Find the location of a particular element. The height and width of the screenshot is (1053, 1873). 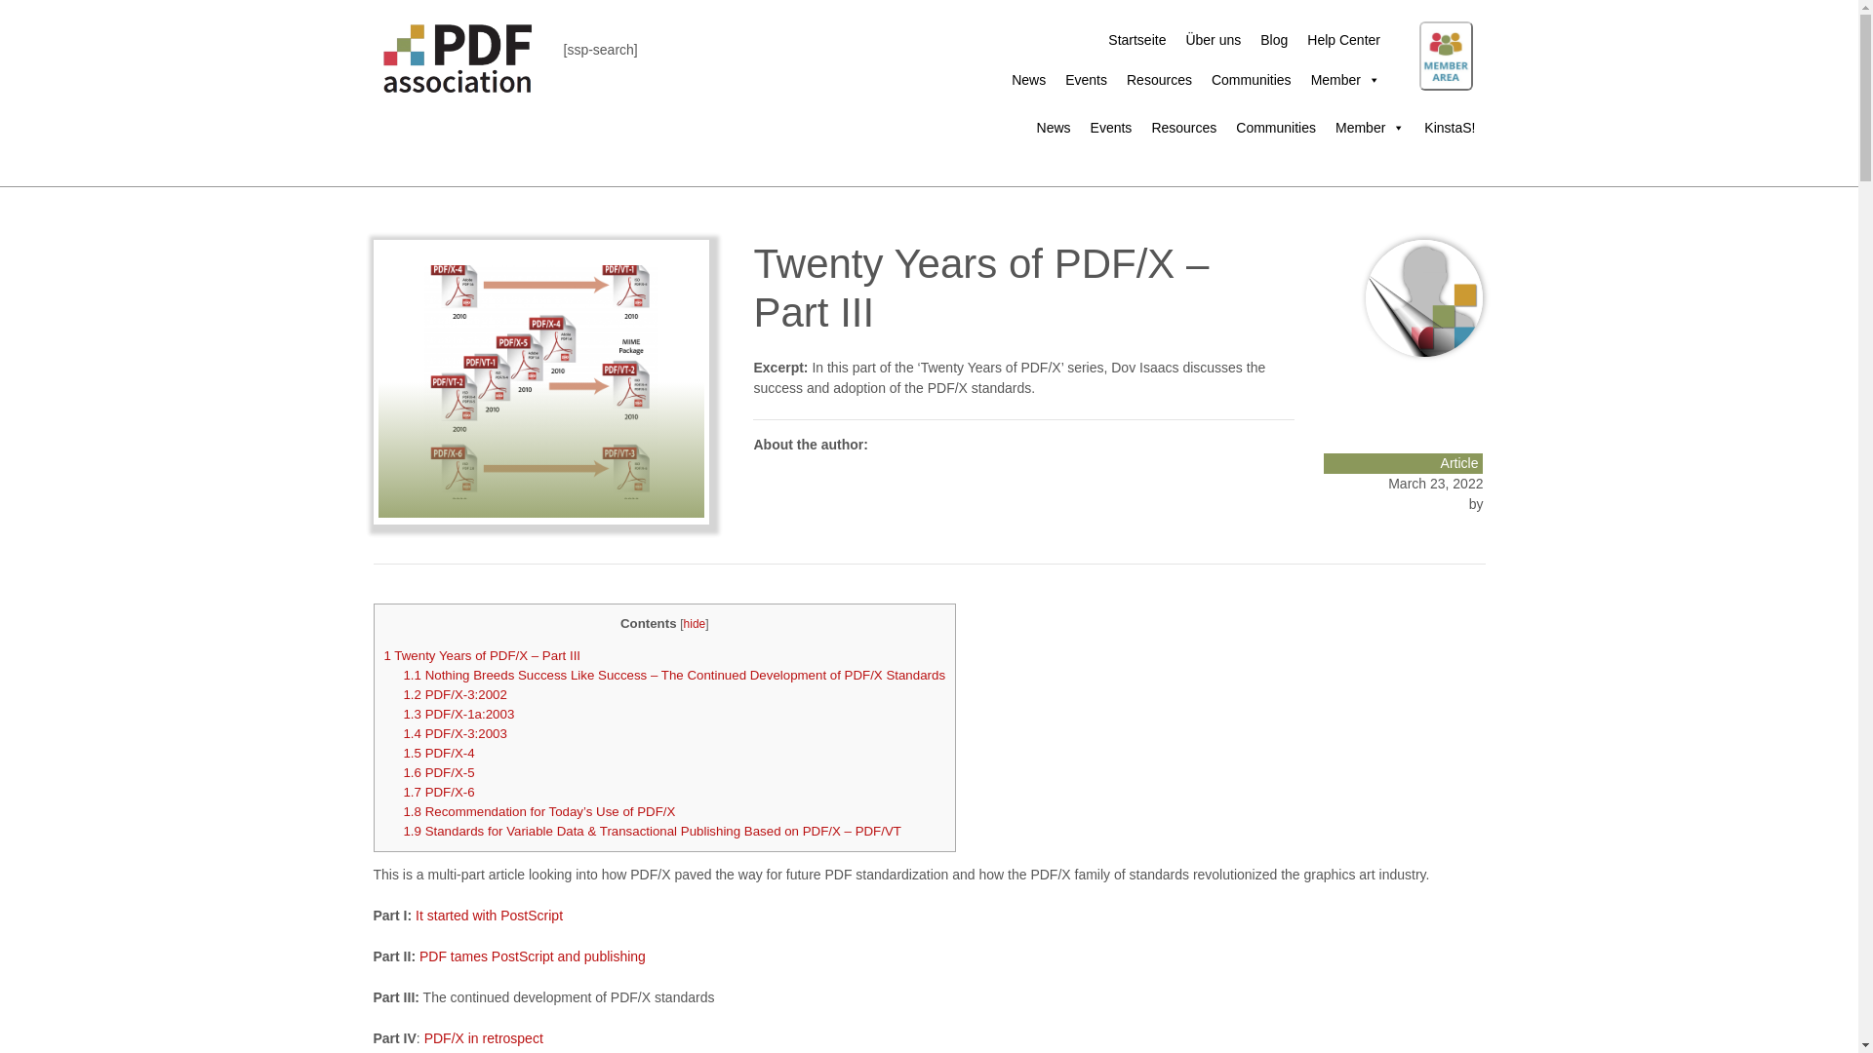

News is located at coordinates (1054, 128).